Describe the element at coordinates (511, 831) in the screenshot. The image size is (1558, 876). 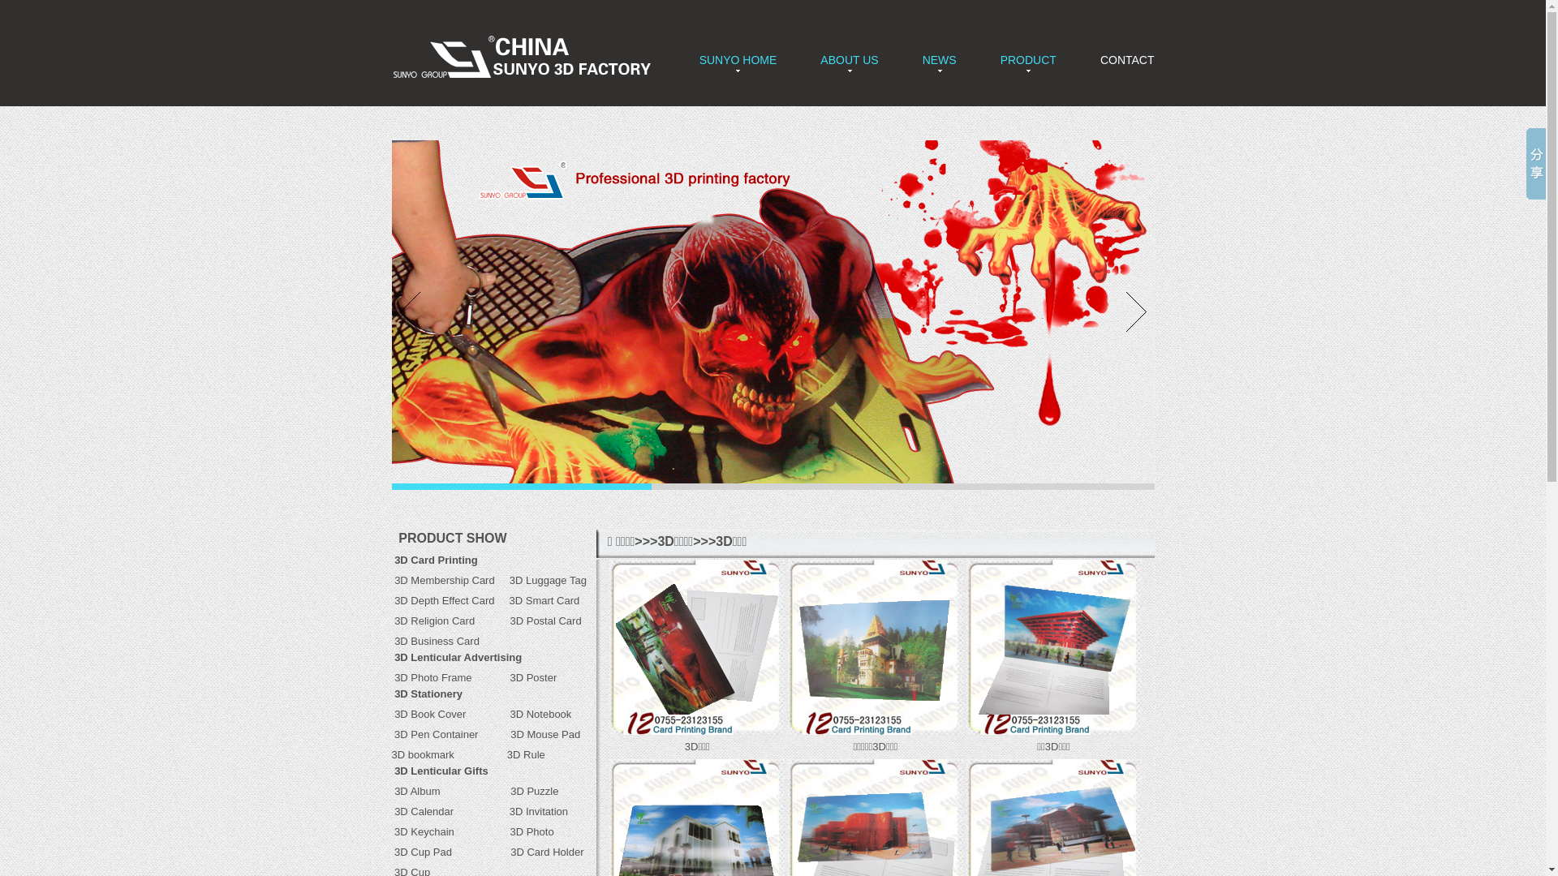
I see `              3D Photo` at that location.